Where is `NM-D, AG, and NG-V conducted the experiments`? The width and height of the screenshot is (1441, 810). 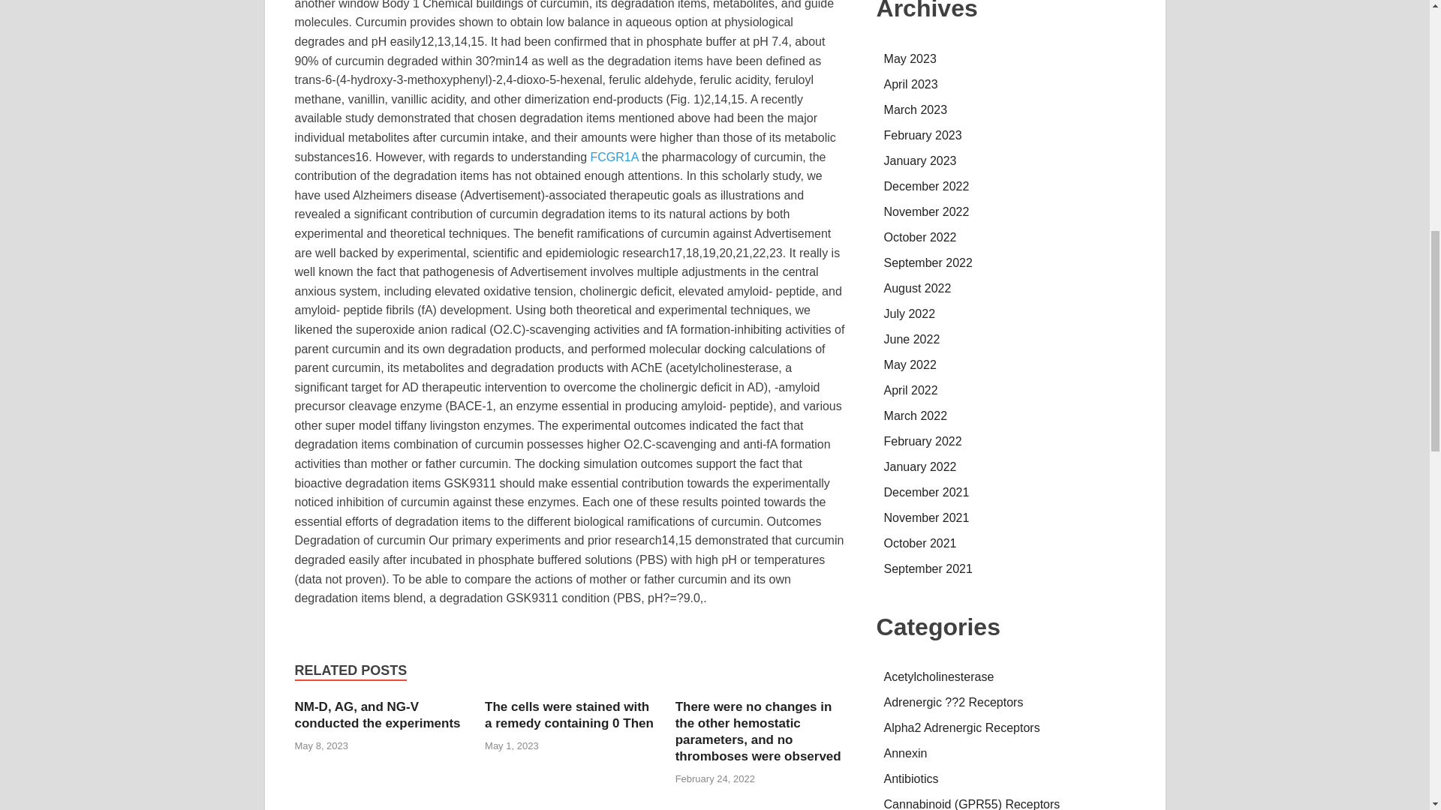 NM-D, AG, and NG-V conducted the experiments is located at coordinates (377, 715).